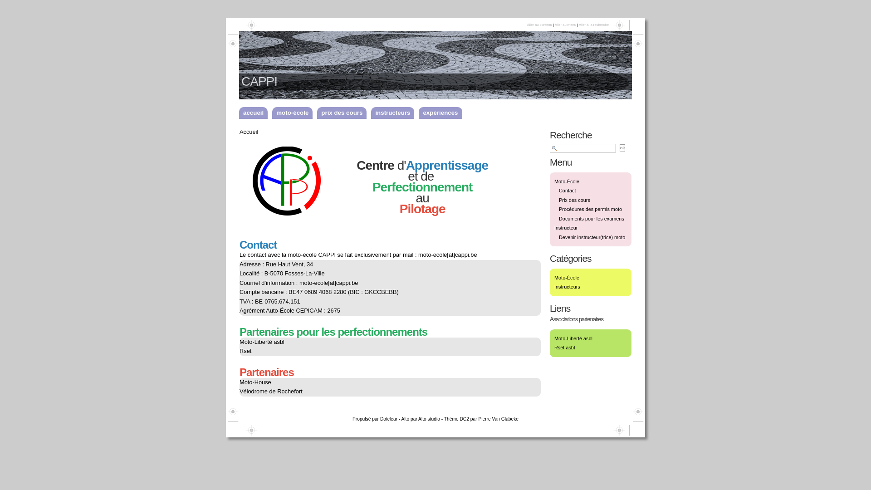 This screenshot has height=490, width=871. What do you see at coordinates (567, 287) in the screenshot?
I see `Instructeurs` at bounding box center [567, 287].